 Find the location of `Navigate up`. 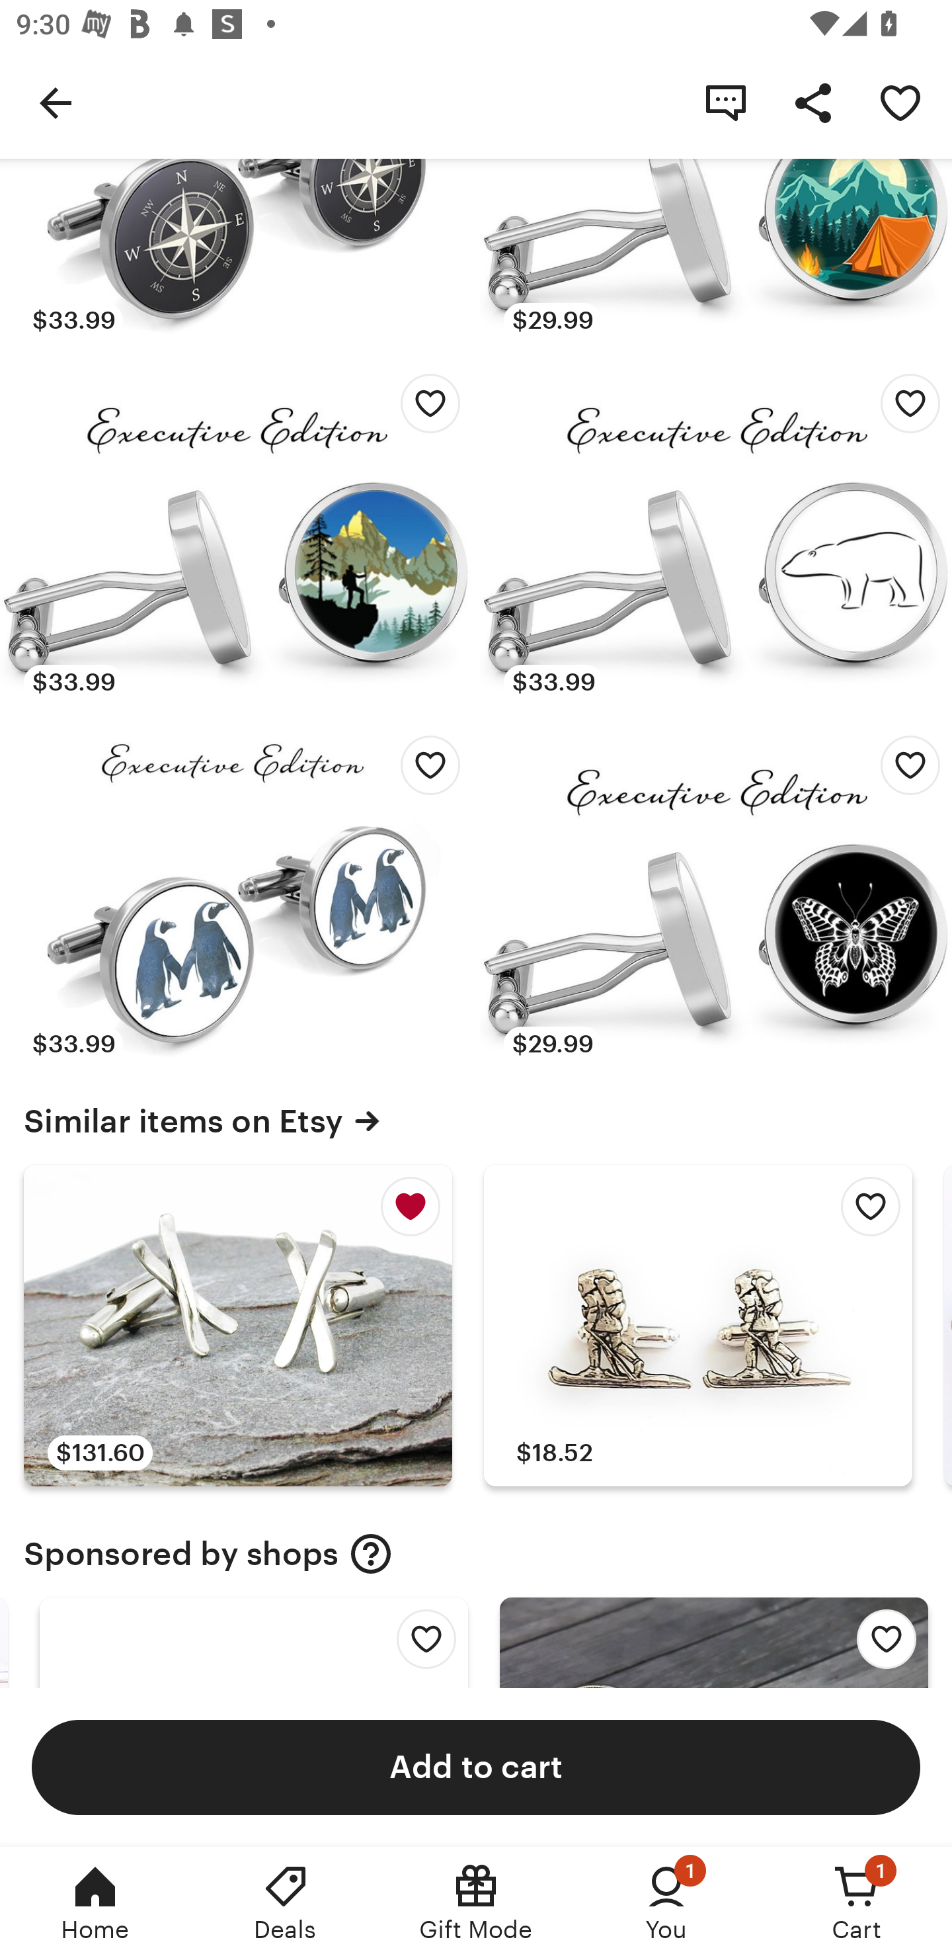

Navigate up is located at coordinates (56, 102).